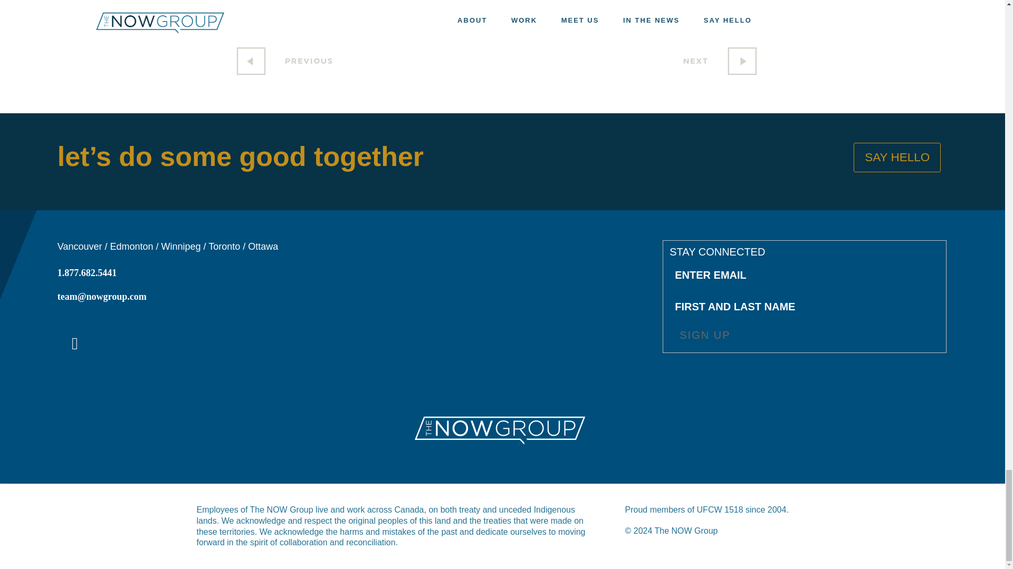 The image size is (1013, 569). I want to click on LinkedIn, so click(75, 343).